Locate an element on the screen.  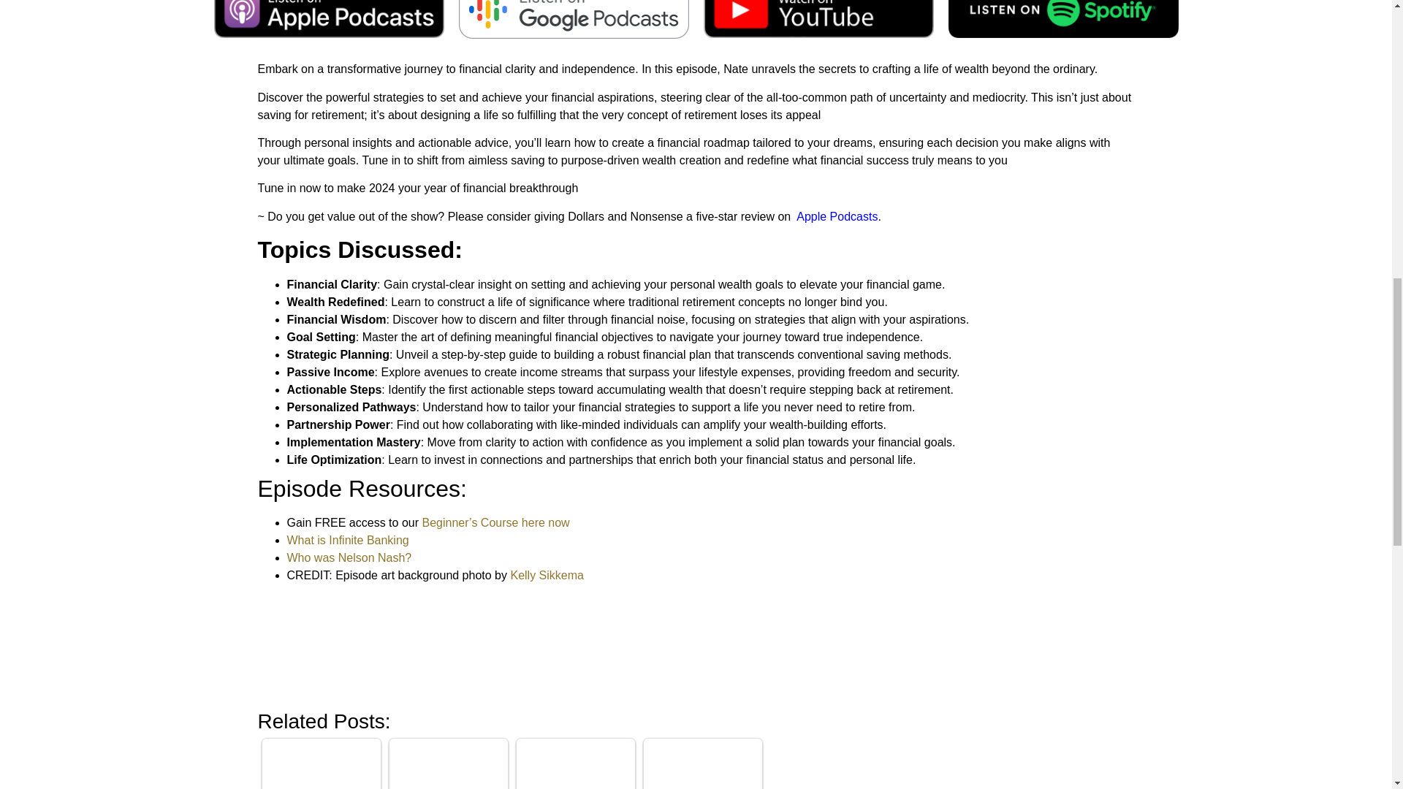
What is Infinite Banking is located at coordinates (346, 541).